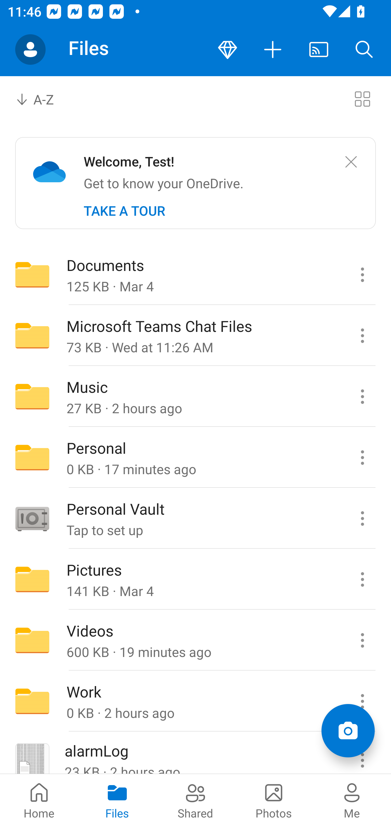 The width and height of the screenshot is (391, 827). Describe the element at coordinates (364, 50) in the screenshot. I see `Search button` at that location.